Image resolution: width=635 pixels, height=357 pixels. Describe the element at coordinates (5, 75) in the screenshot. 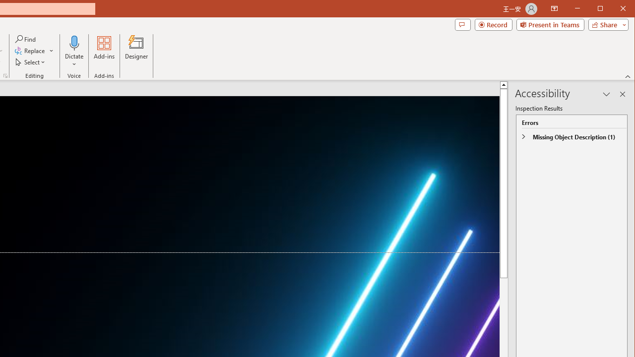

I see `Format Object...` at that location.